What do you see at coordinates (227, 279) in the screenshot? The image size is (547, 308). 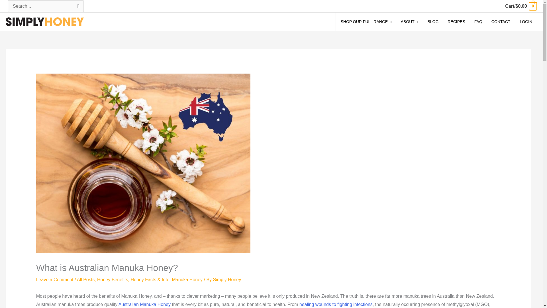 I see `View all posts by Simply Honey` at bounding box center [227, 279].